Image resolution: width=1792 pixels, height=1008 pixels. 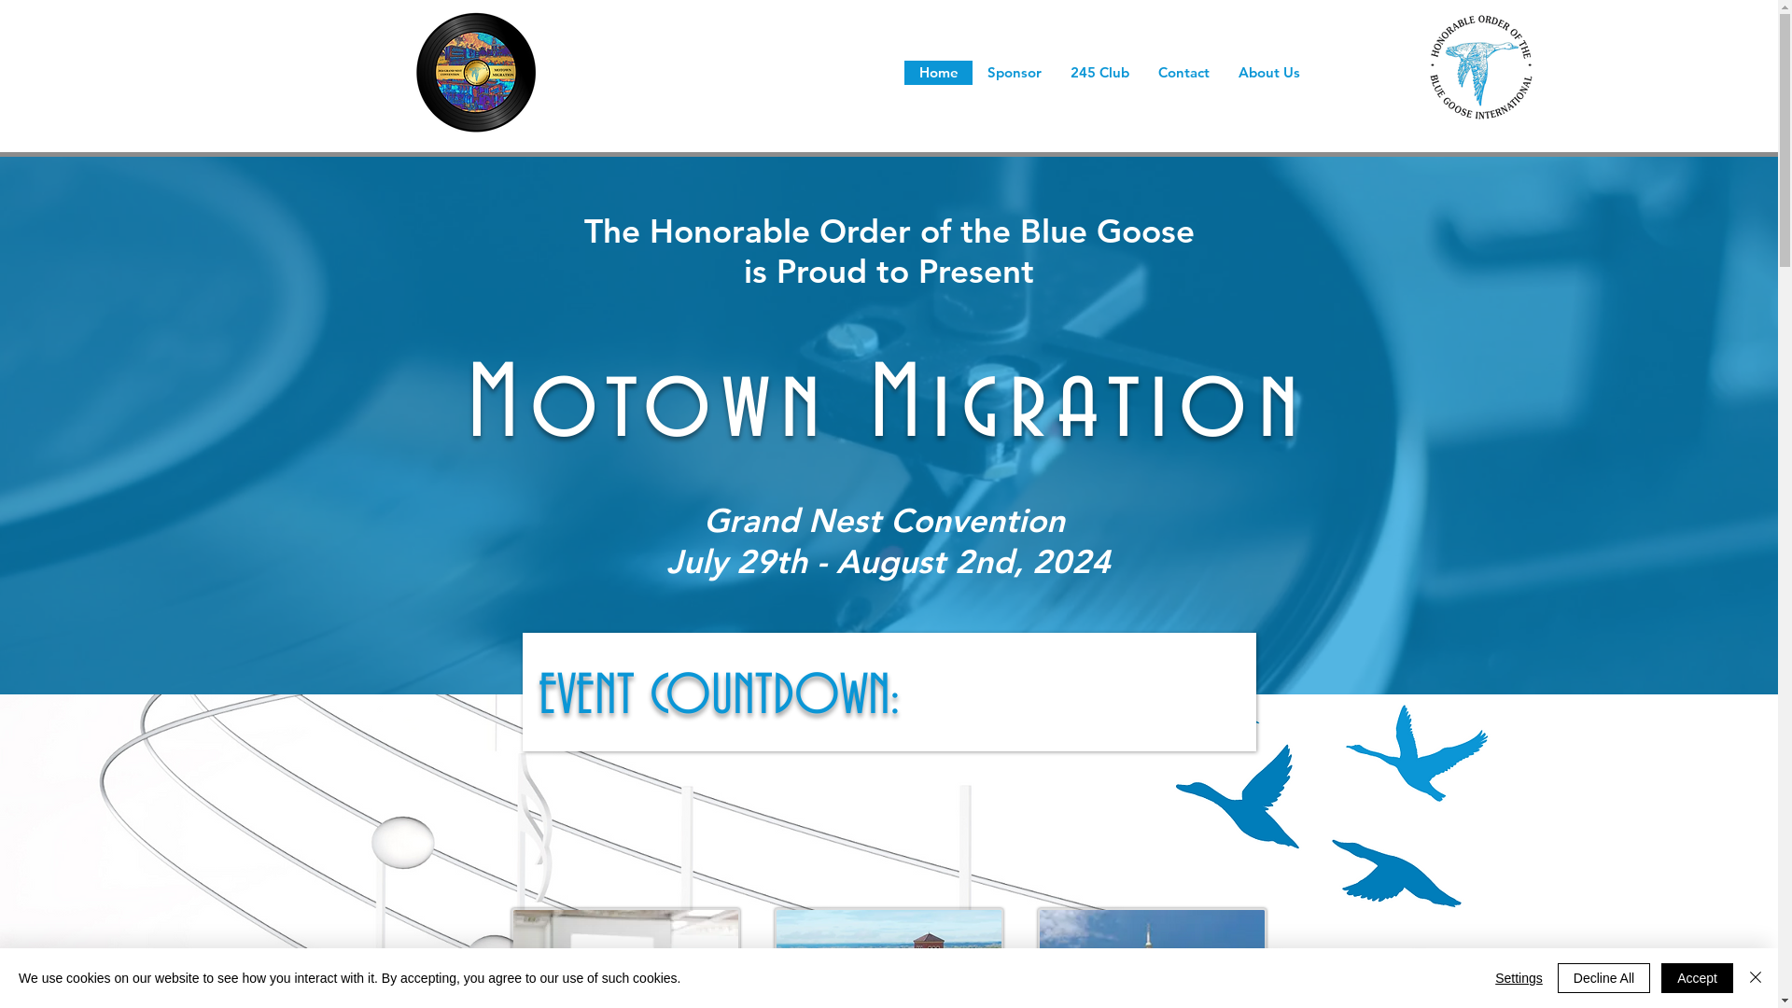 What do you see at coordinates (1183, 73) in the screenshot?
I see `Contact` at bounding box center [1183, 73].